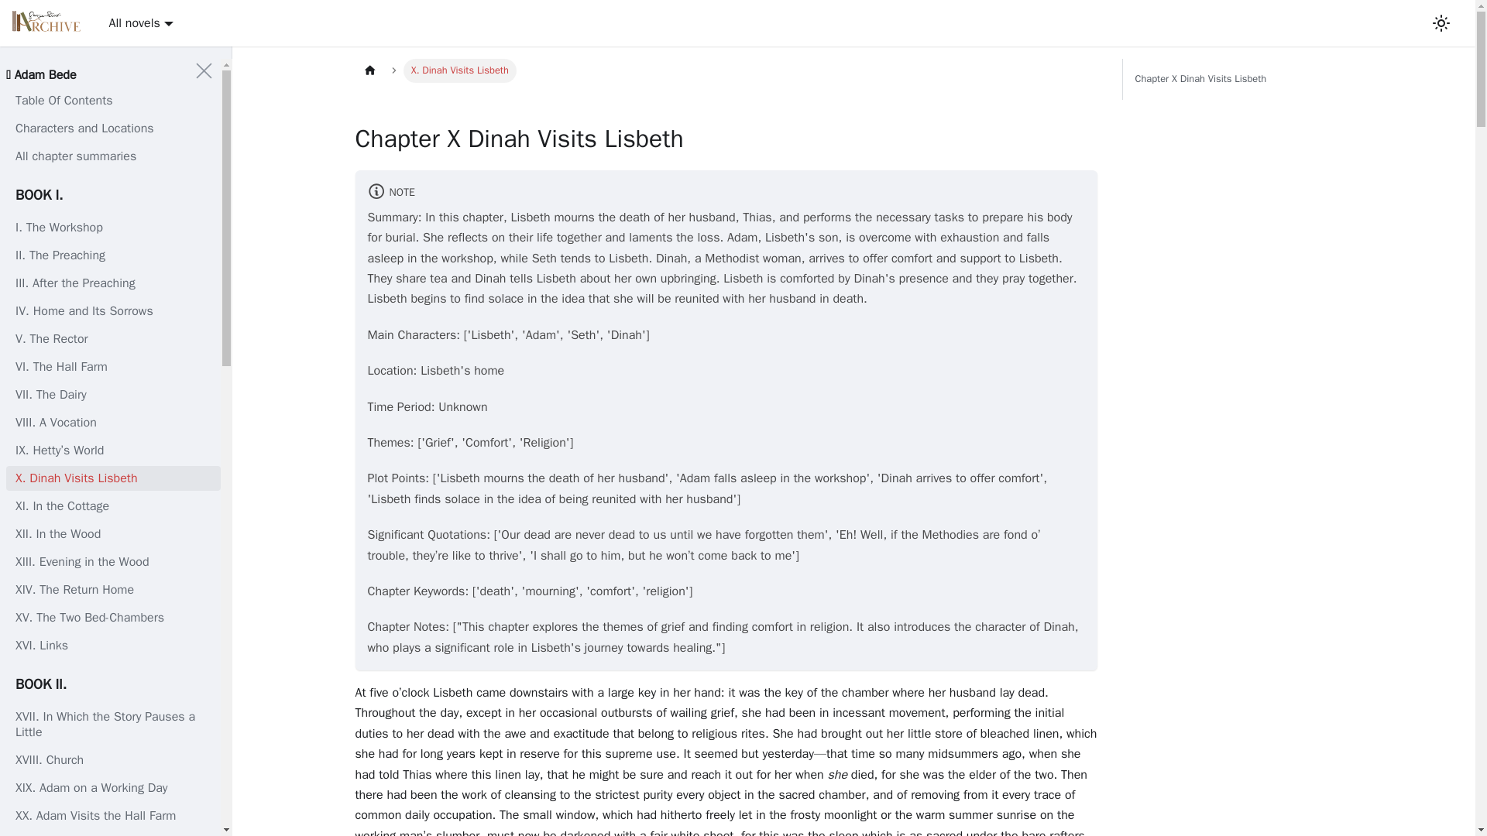 This screenshot has width=1487, height=836. I want to click on III. After the Preaching, so click(113, 283).